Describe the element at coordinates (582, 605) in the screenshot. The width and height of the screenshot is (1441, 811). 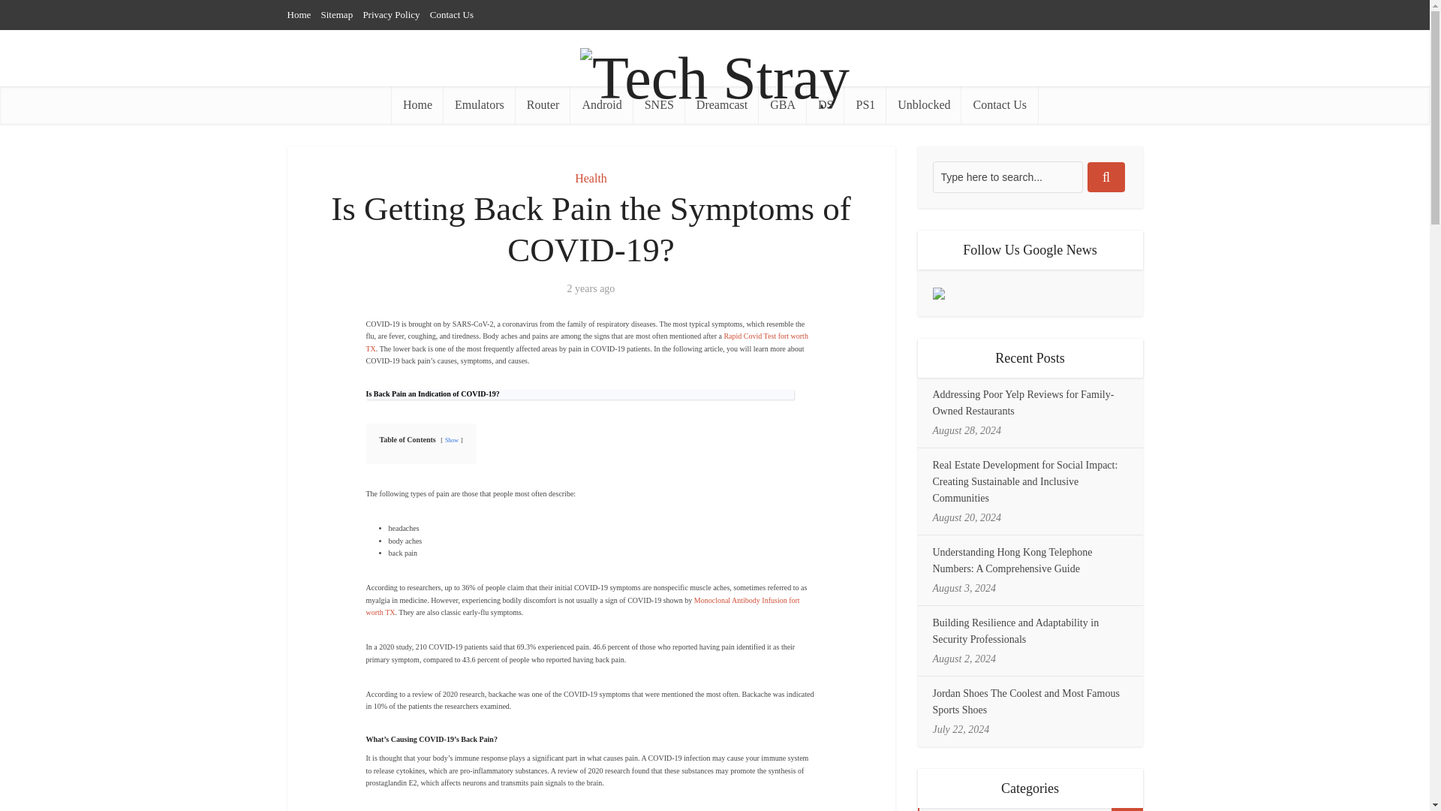
I see `Monoclonal Antibody Infusion fort worth TX` at that location.